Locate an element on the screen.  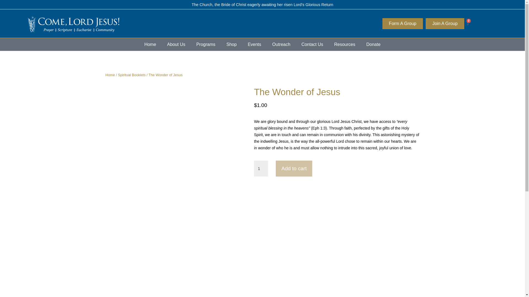
1 is located at coordinates (261, 168).